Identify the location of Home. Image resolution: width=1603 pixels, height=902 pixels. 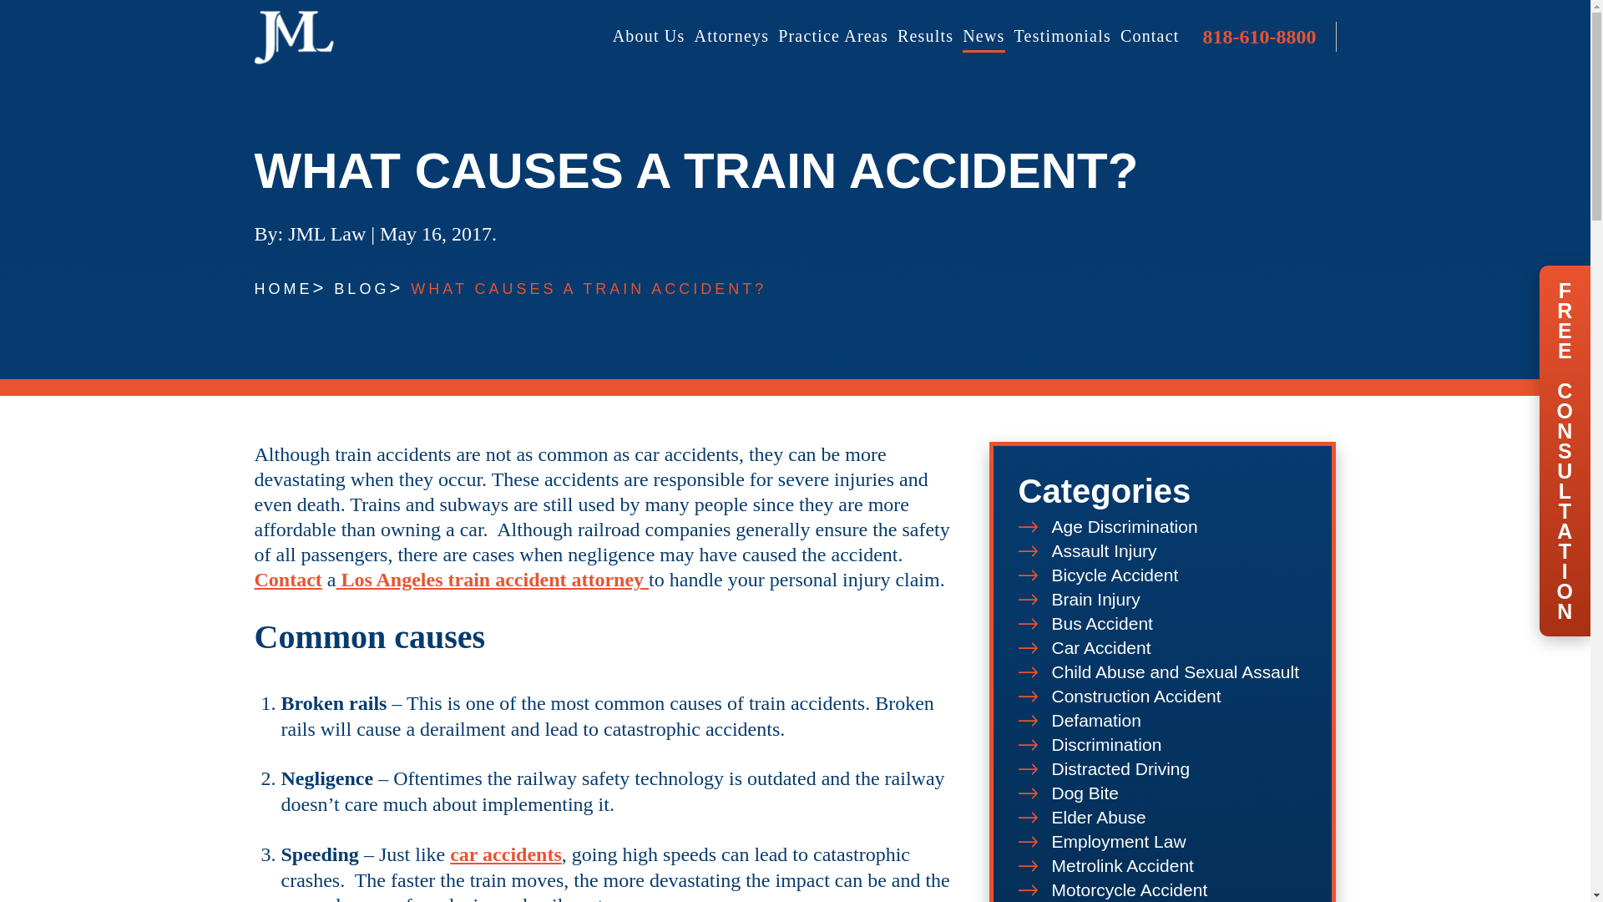
(282, 289).